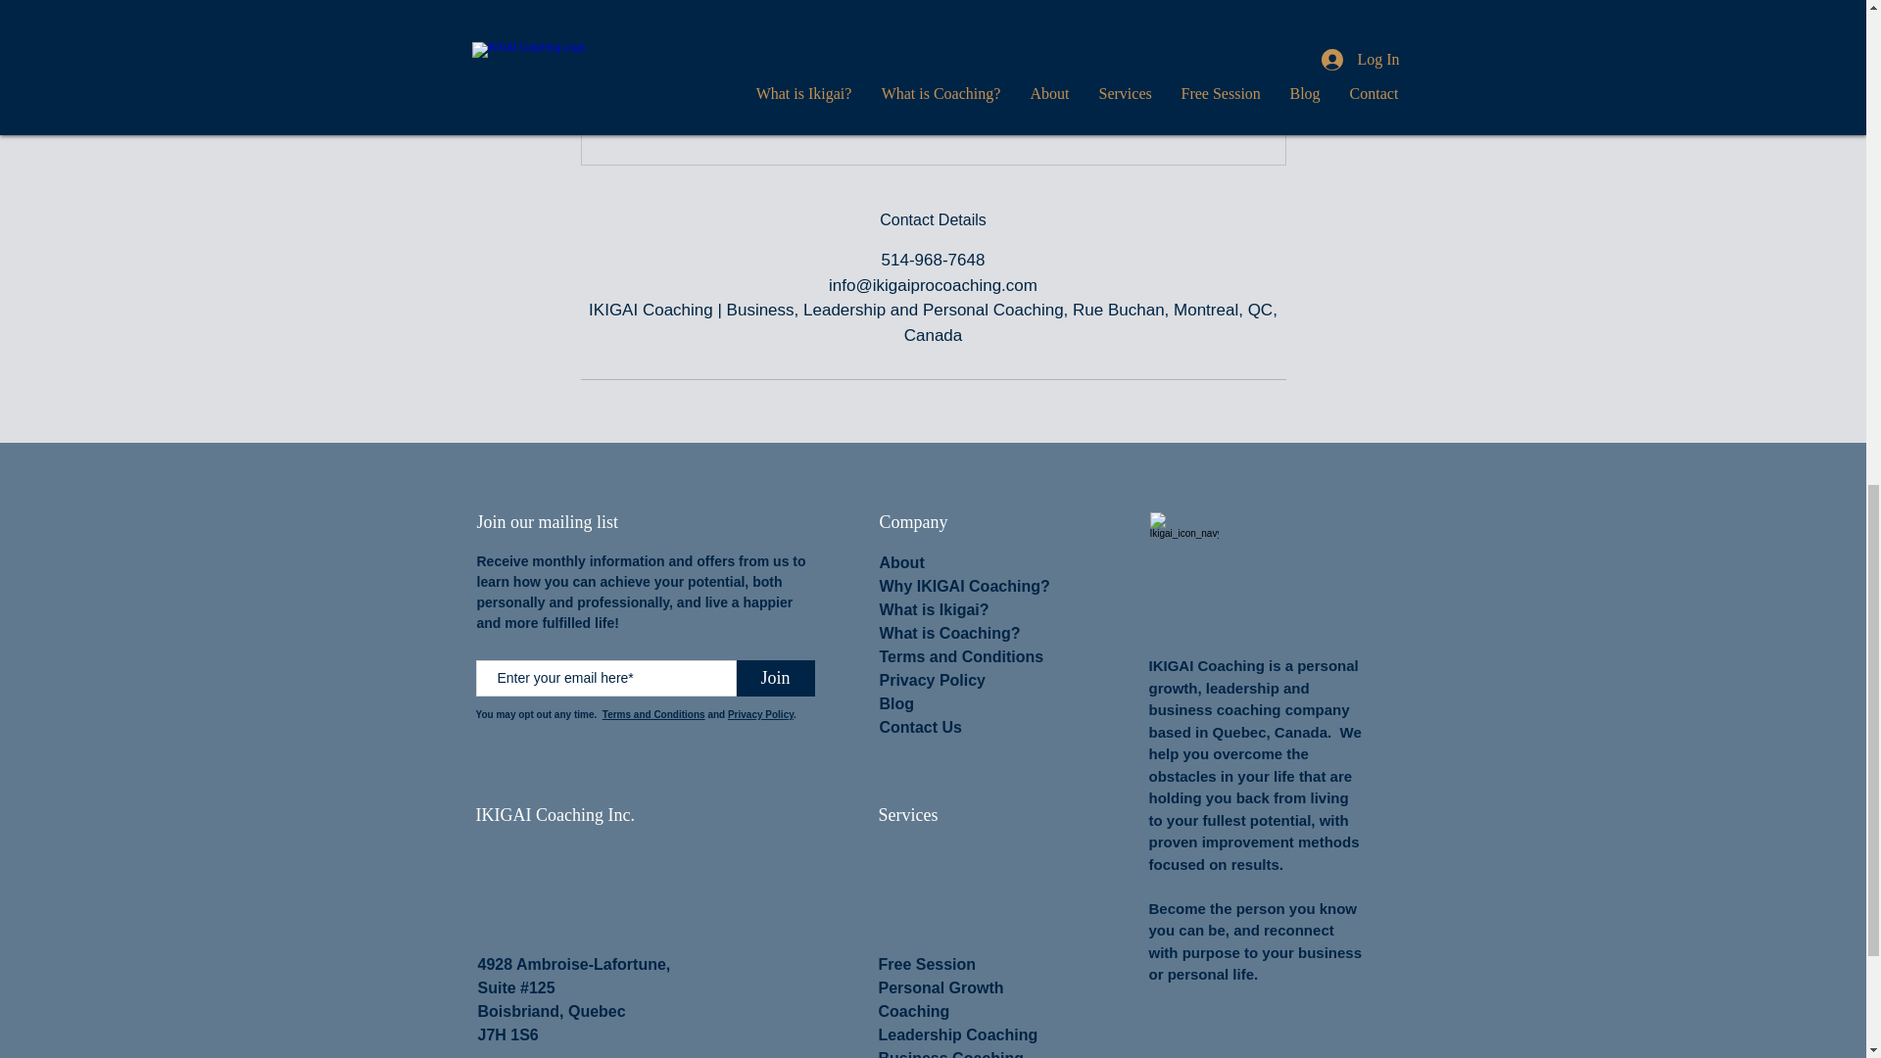 This screenshot has height=1058, width=1881. I want to click on Privacy Policy, so click(760, 714).